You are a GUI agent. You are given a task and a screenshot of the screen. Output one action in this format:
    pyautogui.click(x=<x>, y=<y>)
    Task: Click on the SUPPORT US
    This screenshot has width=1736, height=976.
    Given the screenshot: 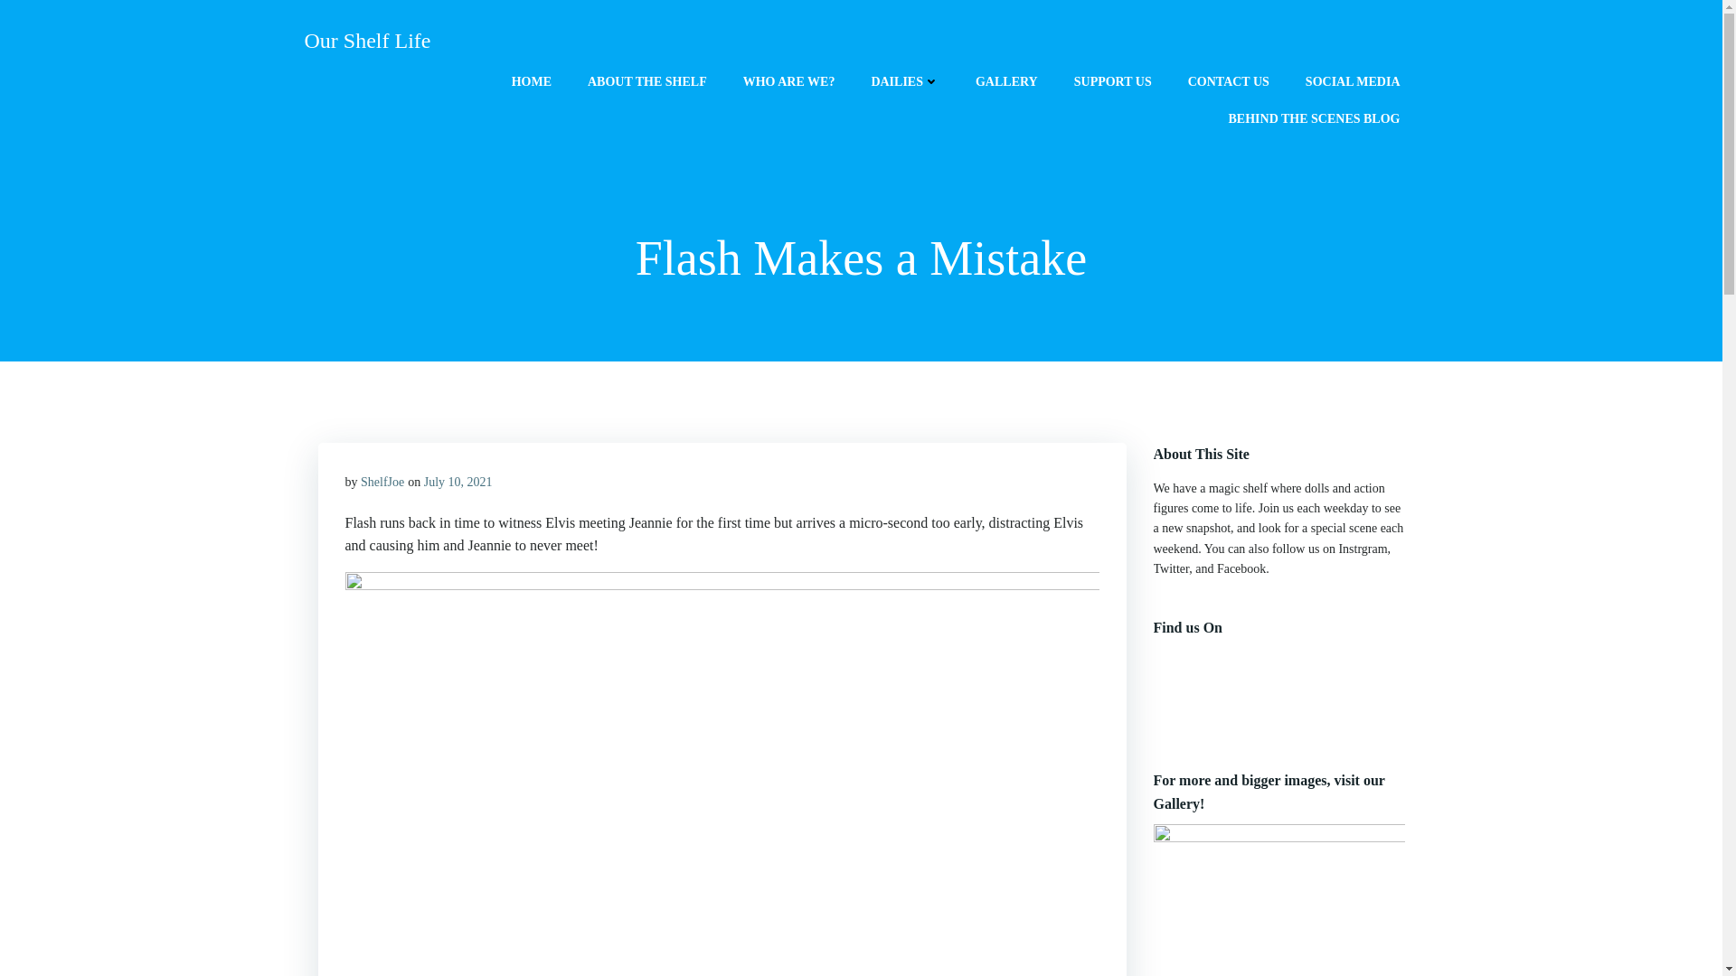 What is the action you would take?
    pyautogui.click(x=1113, y=81)
    